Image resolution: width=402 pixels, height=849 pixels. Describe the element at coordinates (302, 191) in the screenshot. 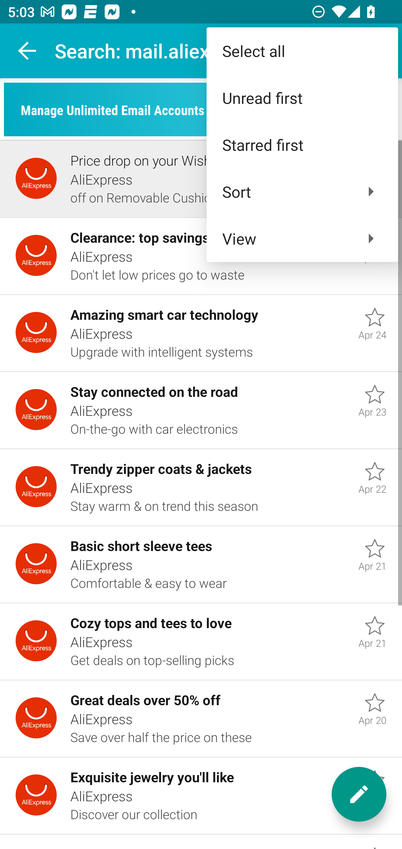

I see `Sort` at that location.